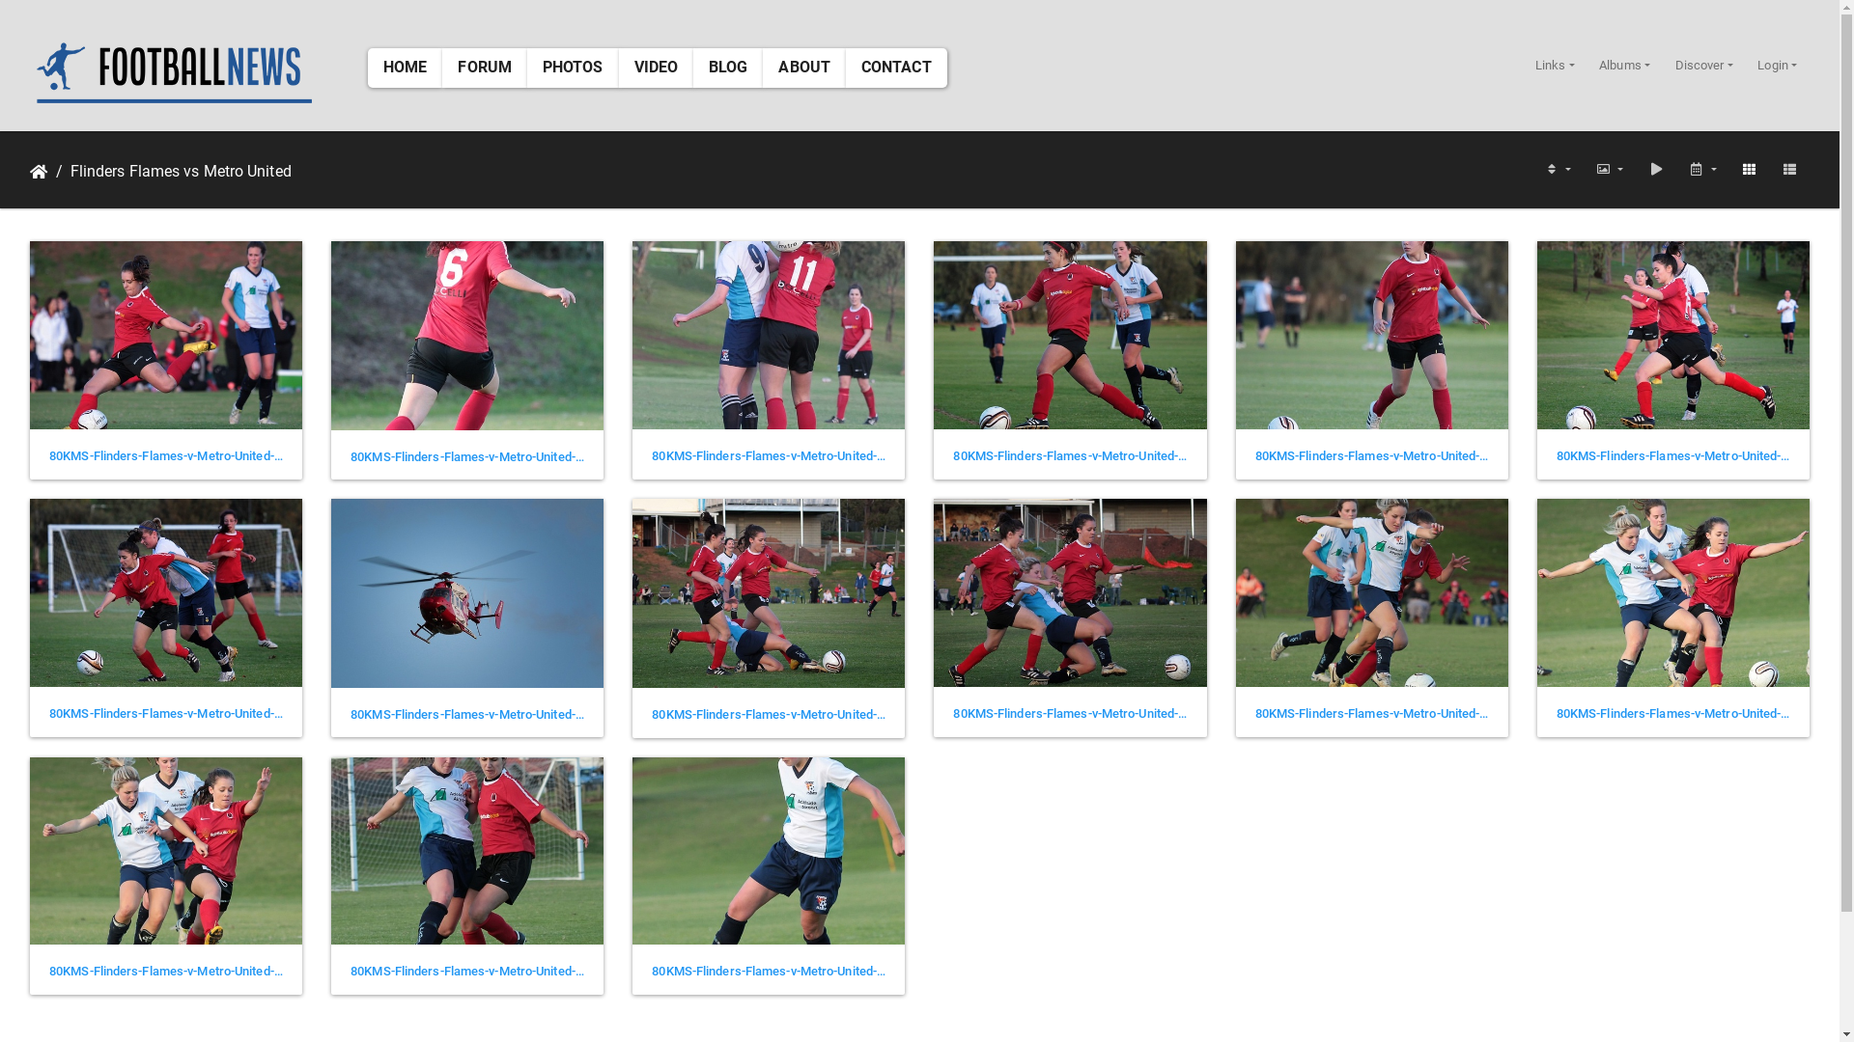 This screenshot has height=1042, width=1854. What do you see at coordinates (166, 336) in the screenshot?
I see `80KMS-Flinders-Flames-v-Metro-United-11562.jpg (448 visits)` at bounding box center [166, 336].